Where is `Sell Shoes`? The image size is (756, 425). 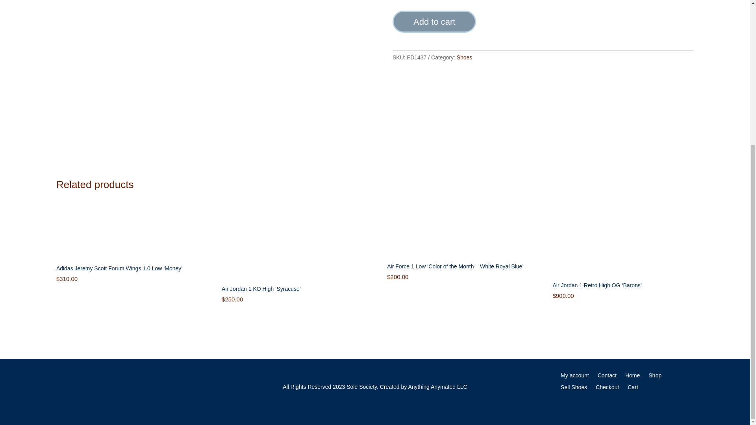 Sell Shoes is located at coordinates (574, 389).